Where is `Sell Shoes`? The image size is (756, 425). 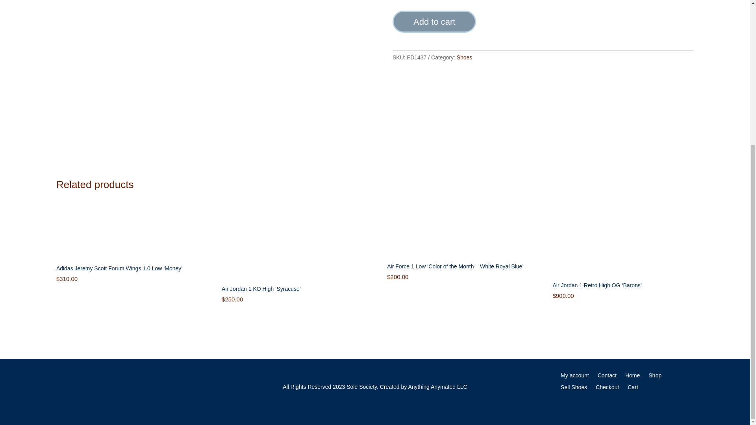 Sell Shoes is located at coordinates (574, 389).